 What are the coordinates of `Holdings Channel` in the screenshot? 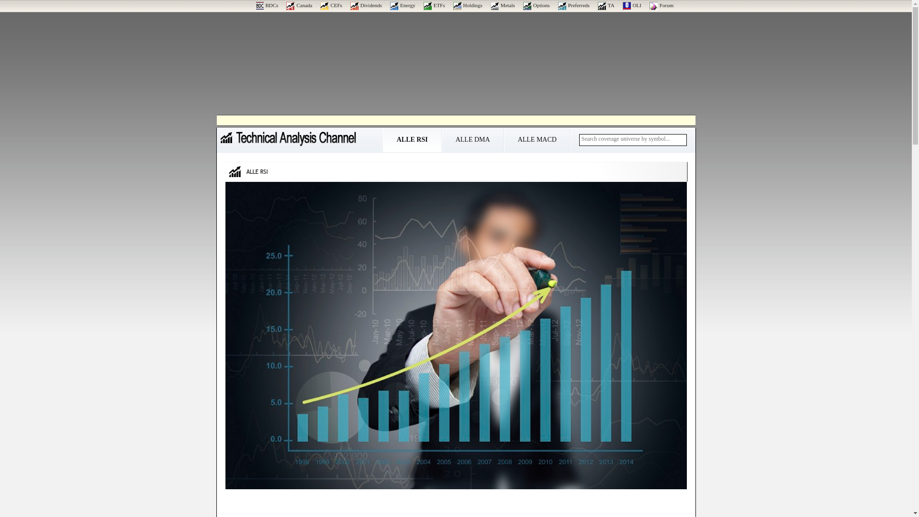 It's located at (468, 5).